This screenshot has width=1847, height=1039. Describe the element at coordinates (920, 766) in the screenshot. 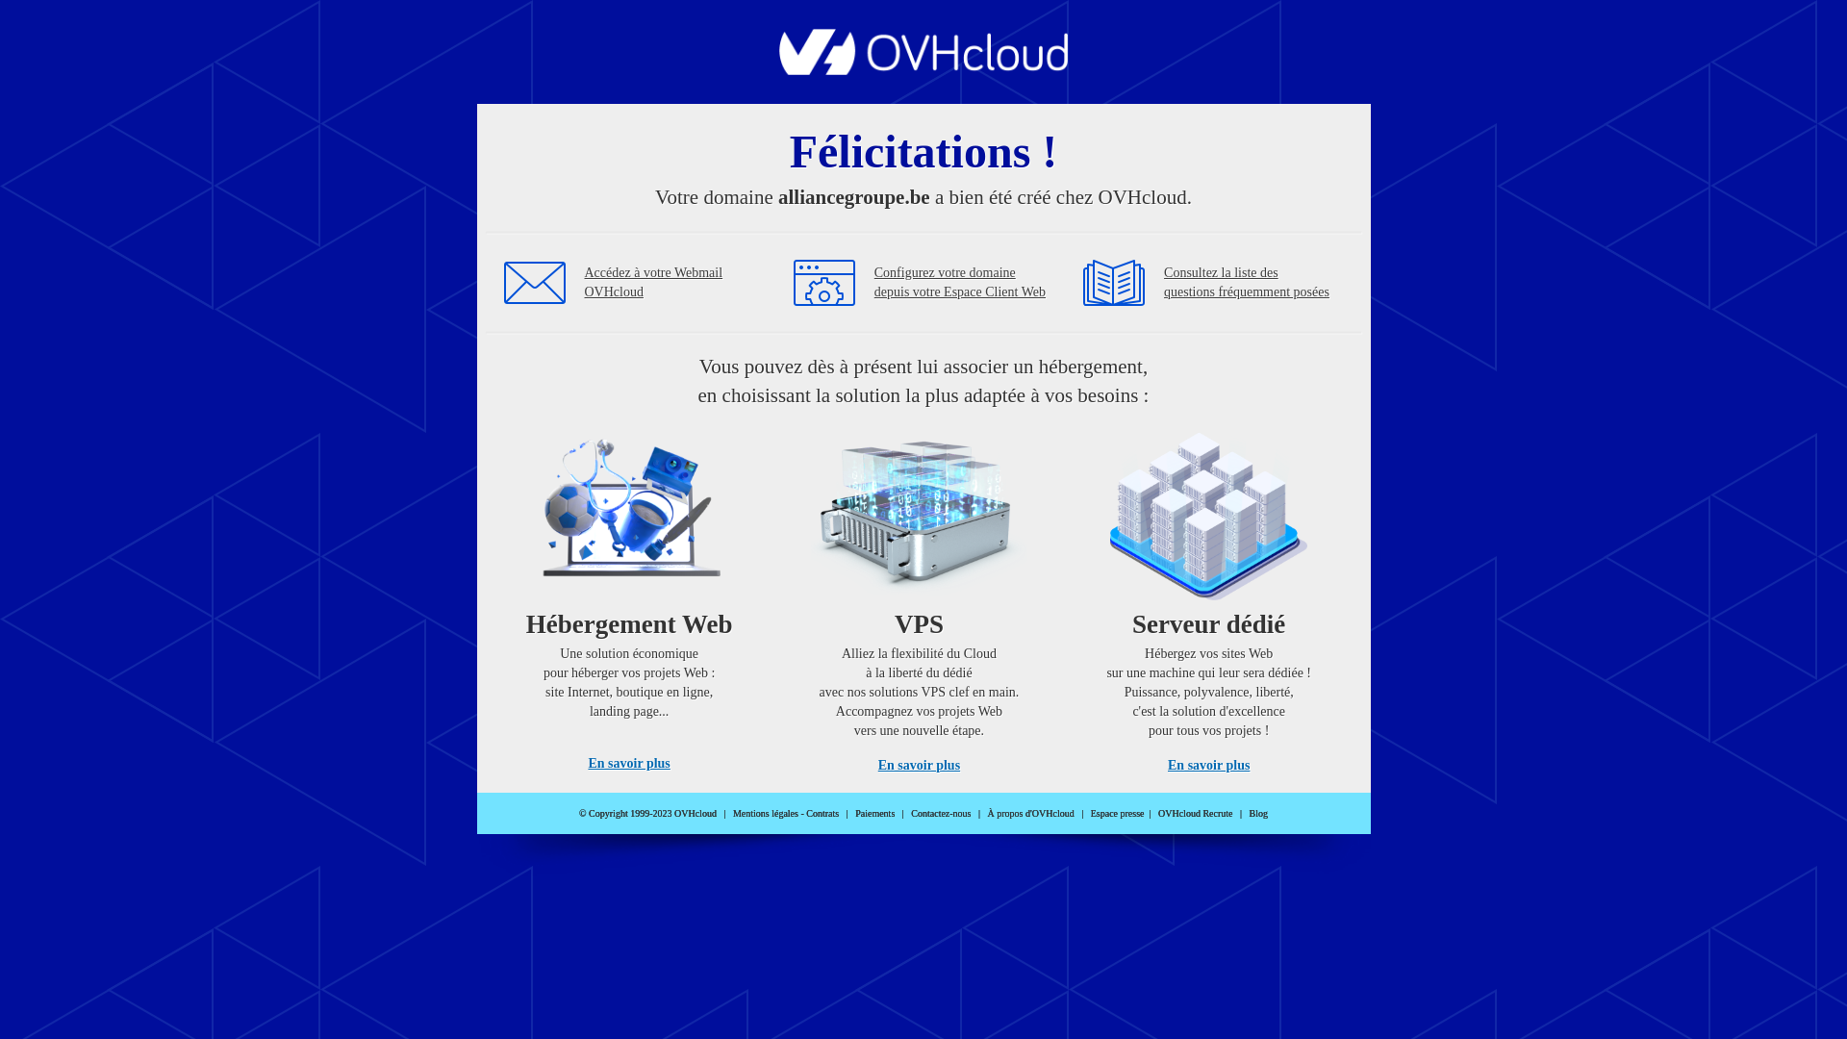

I see `En savoir plus` at that location.